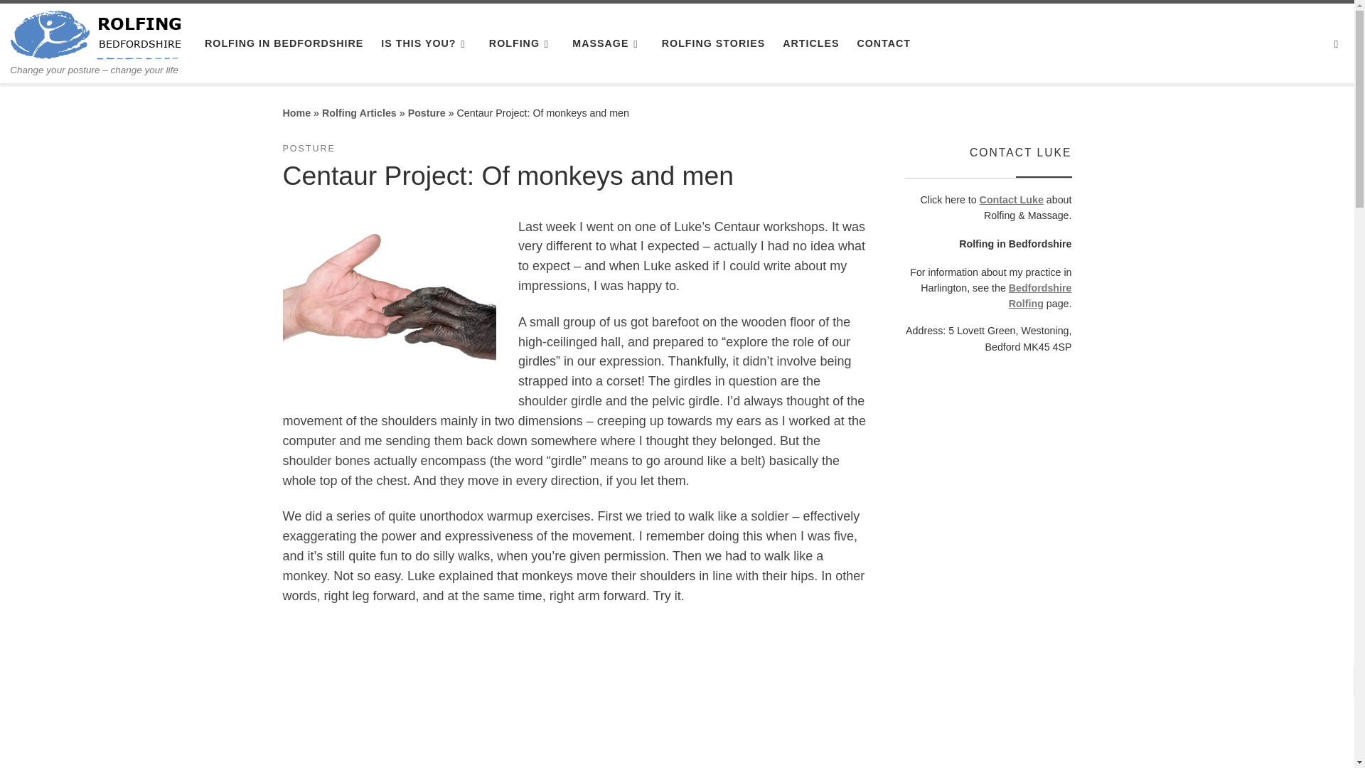 The width and height of the screenshot is (1365, 768). What do you see at coordinates (284, 43) in the screenshot?
I see `ROLFING IN BEDFORDSHIRE` at bounding box center [284, 43].